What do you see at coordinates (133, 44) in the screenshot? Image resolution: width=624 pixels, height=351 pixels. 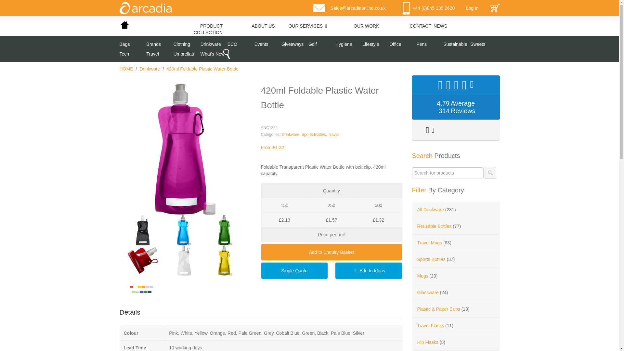 I see `Bags` at bounding box center [133, 44].